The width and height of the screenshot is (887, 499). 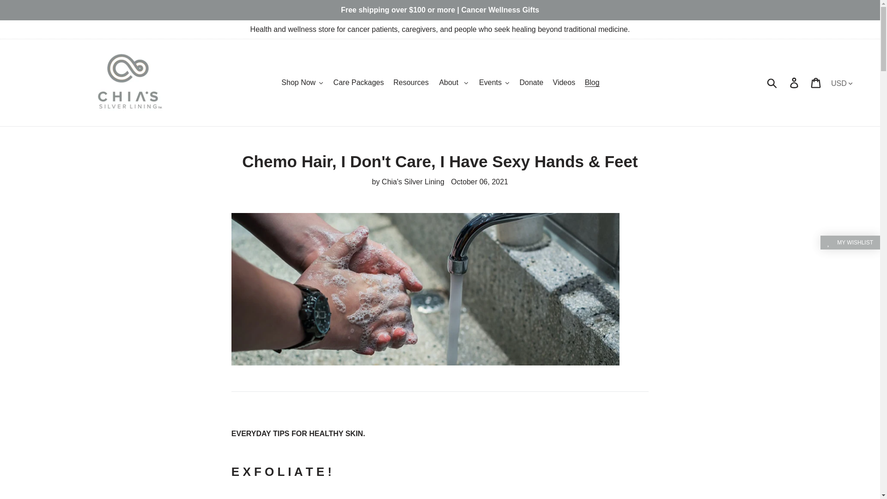 I want to click on Log in, so click(x=795, y=82).